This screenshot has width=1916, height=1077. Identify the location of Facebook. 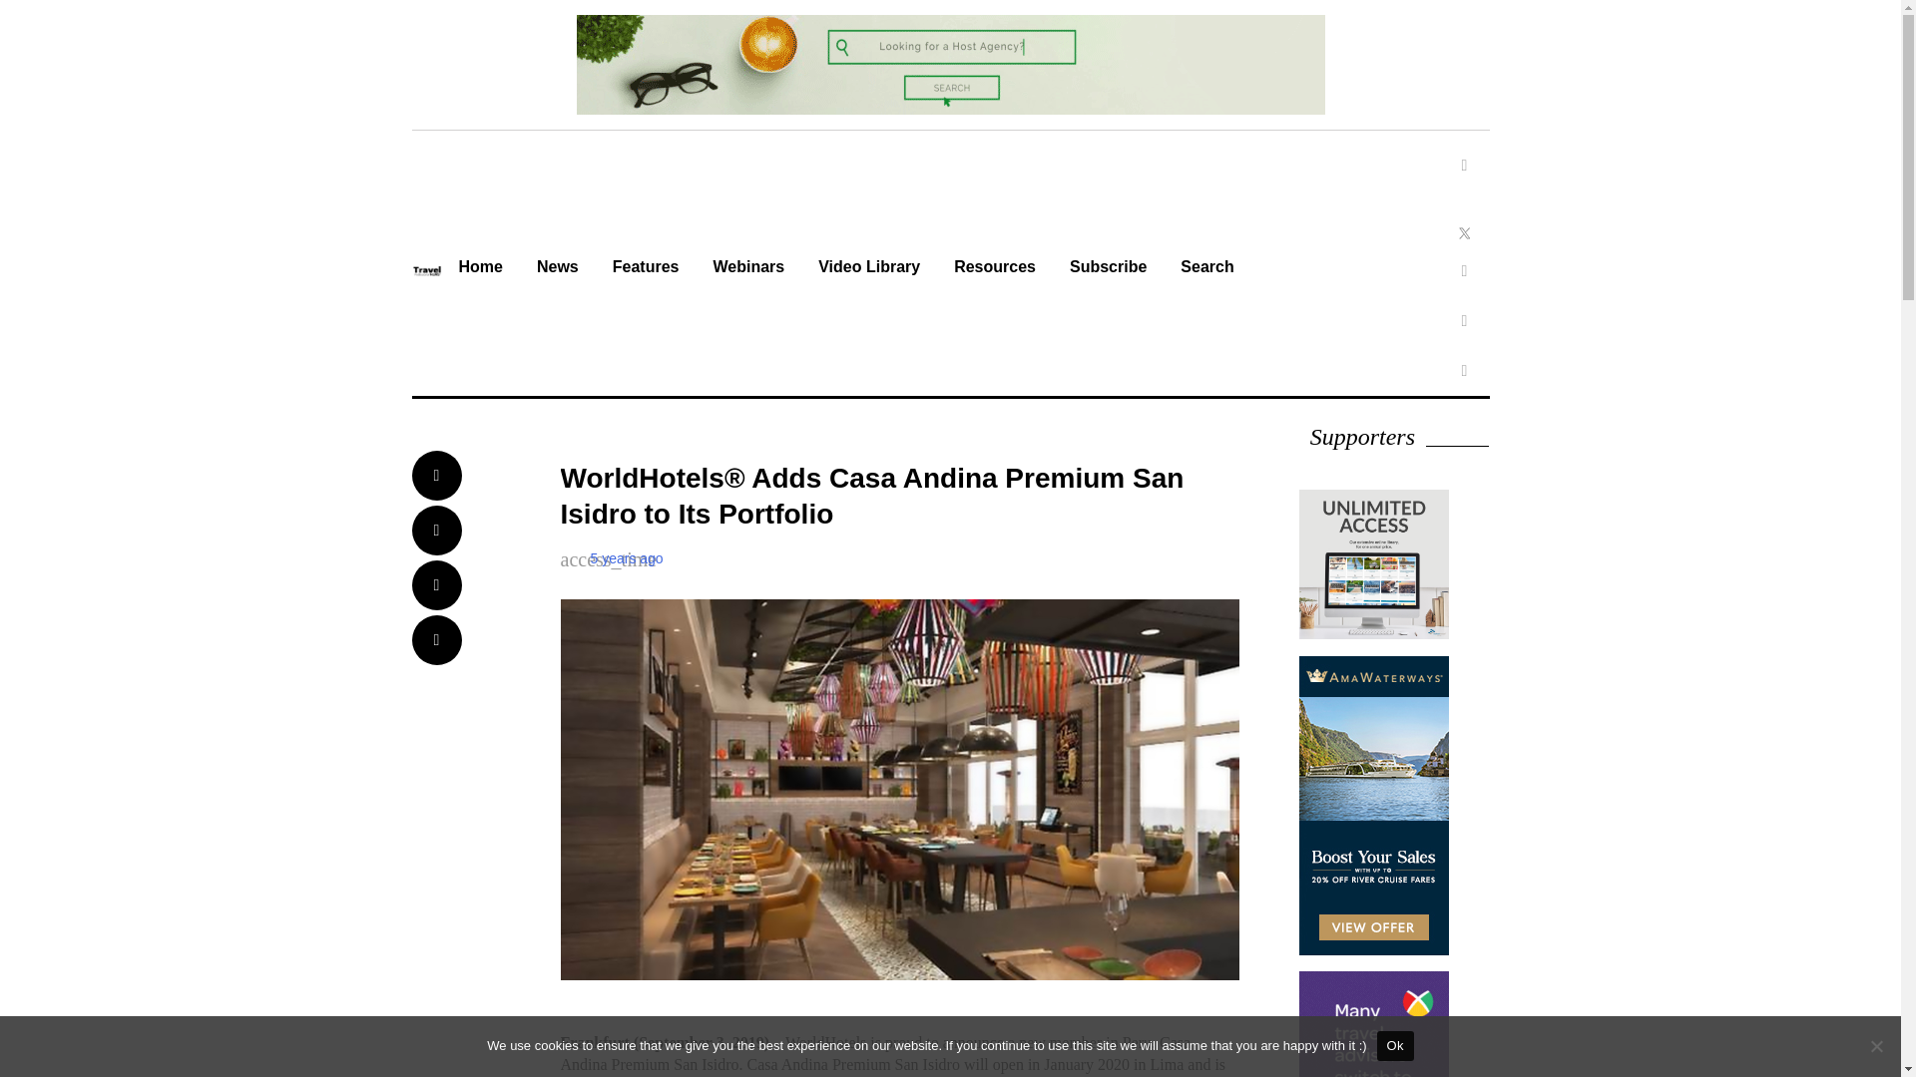
(1463, 166).